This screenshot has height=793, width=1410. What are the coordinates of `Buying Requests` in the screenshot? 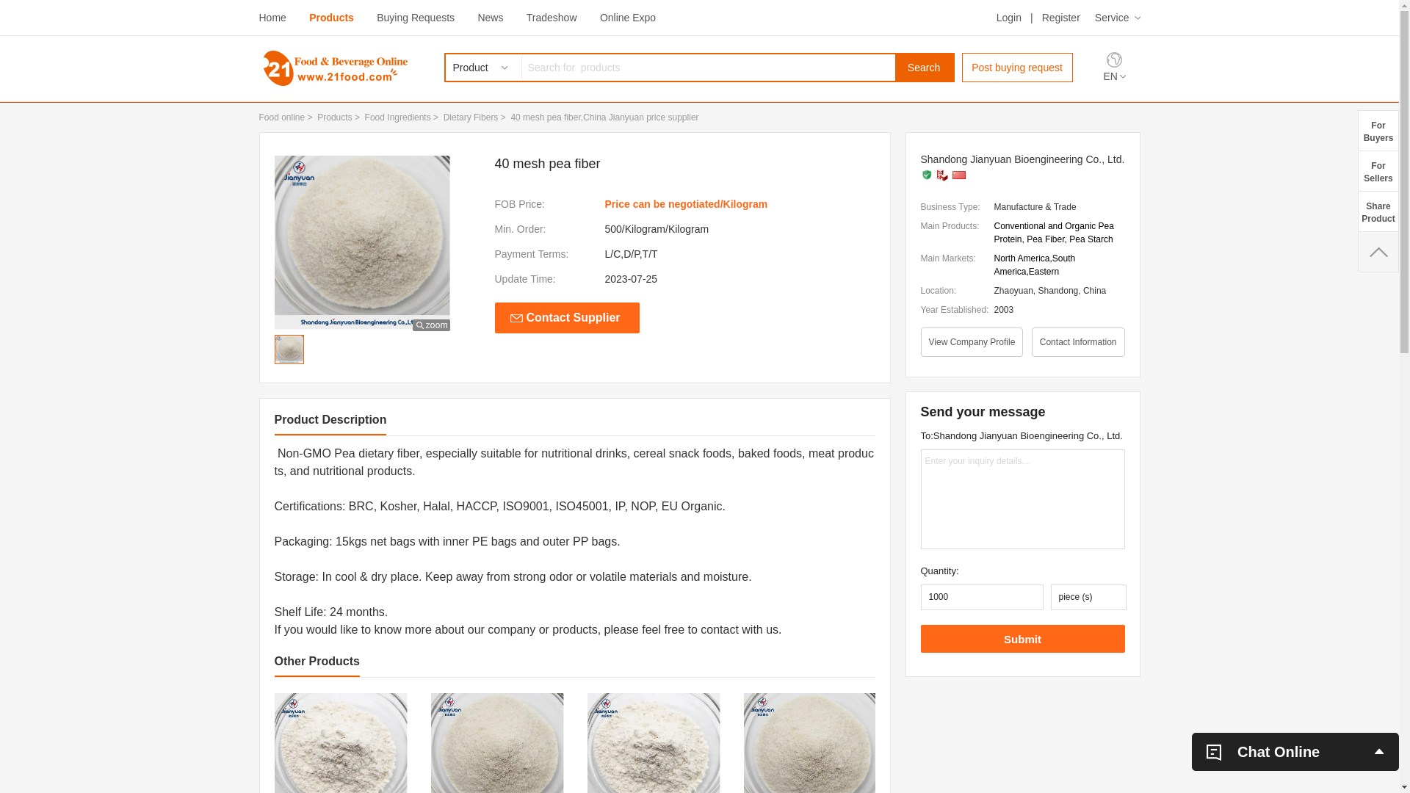 It's located at (416, 18).